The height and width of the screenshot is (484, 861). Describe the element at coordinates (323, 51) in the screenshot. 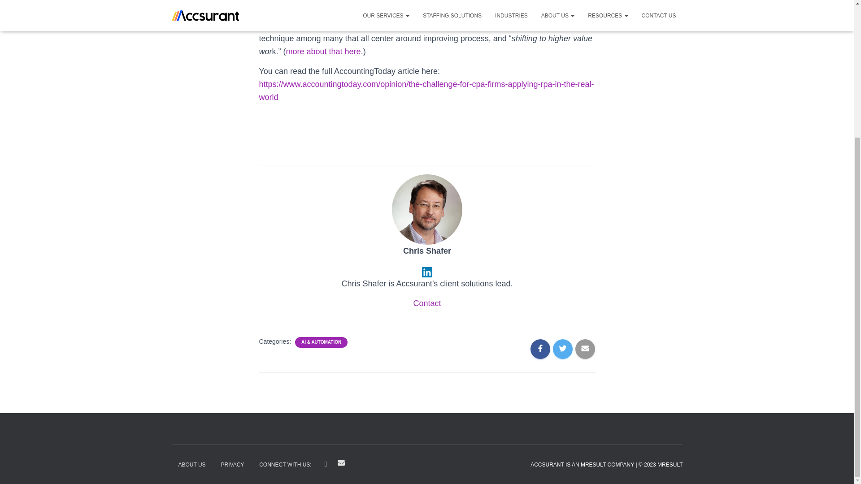

I see `more about that here` at that location.